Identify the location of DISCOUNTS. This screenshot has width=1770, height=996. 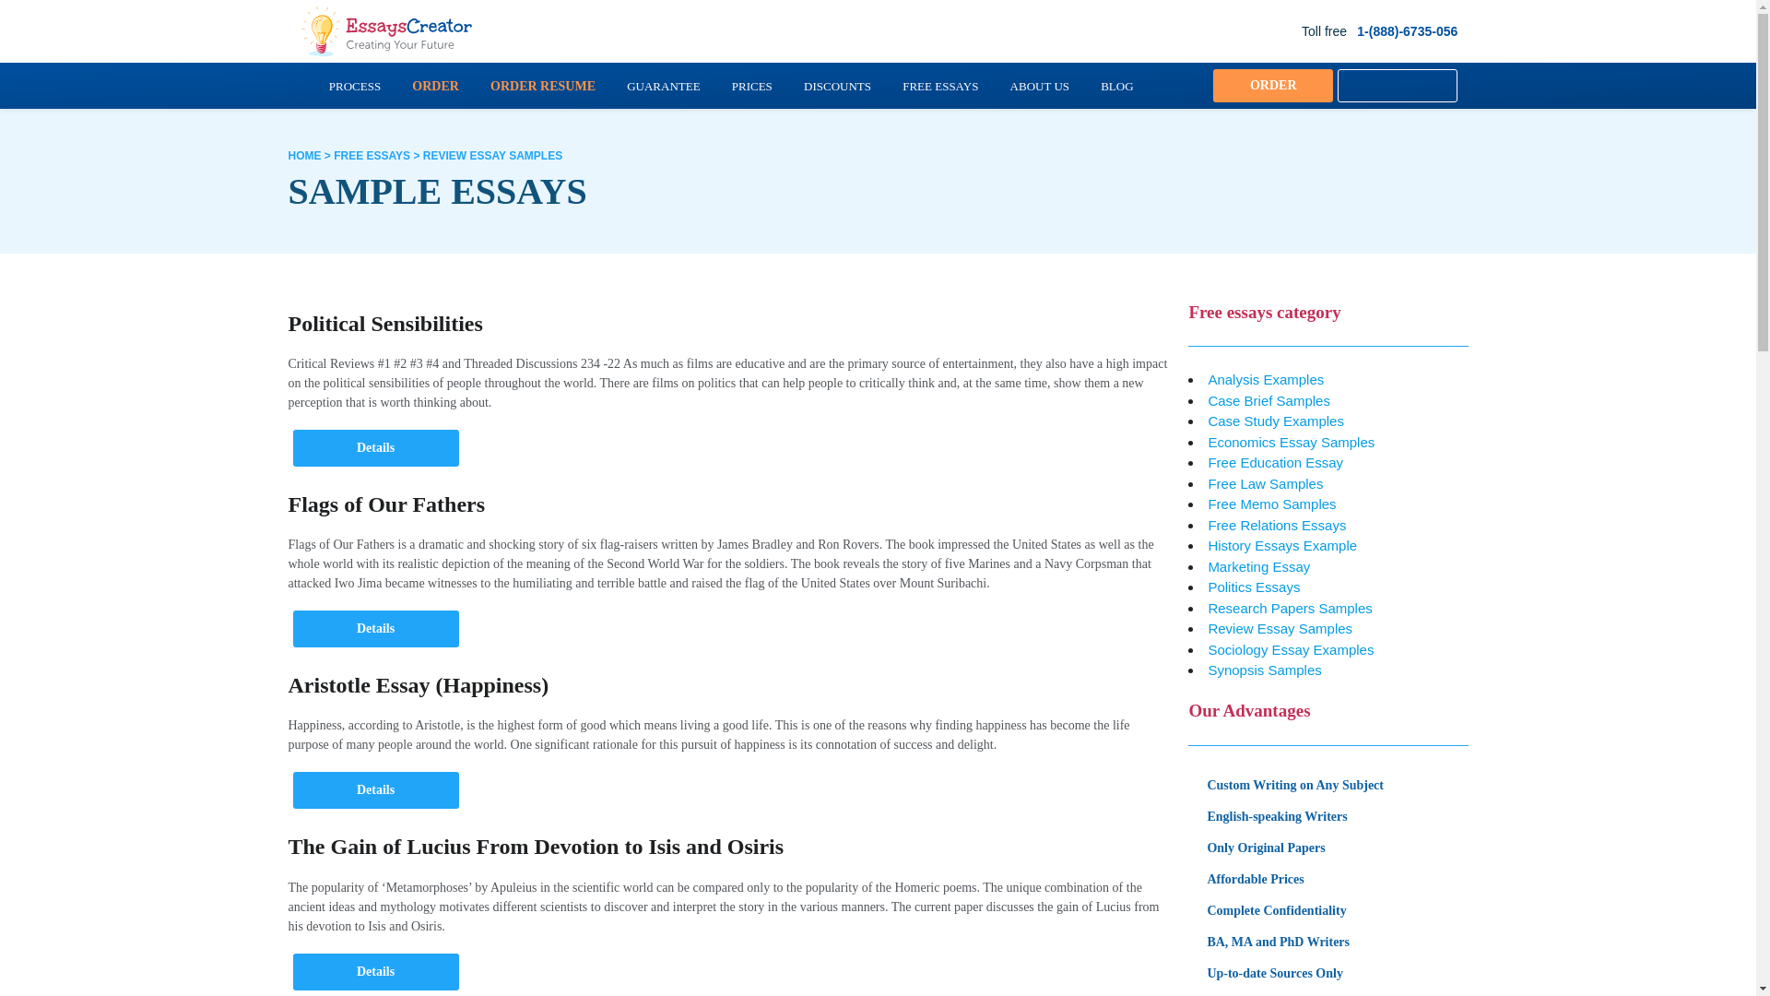
(837, 87).